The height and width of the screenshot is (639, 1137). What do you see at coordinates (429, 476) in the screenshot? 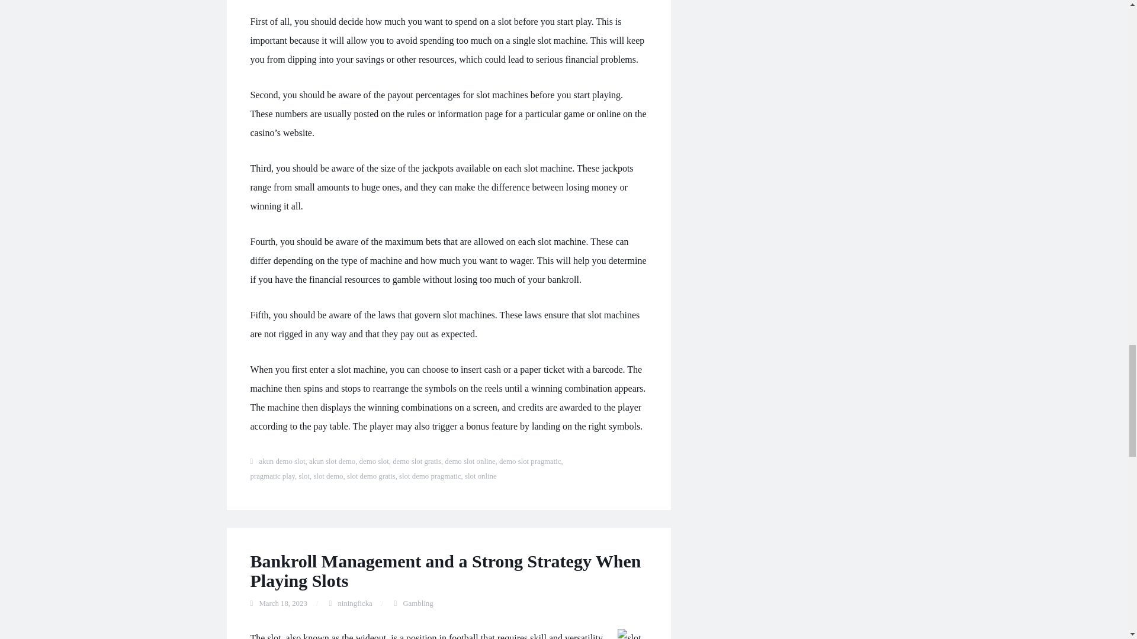
I see `slot demo pragmatic` at bounding box center [429, 476].